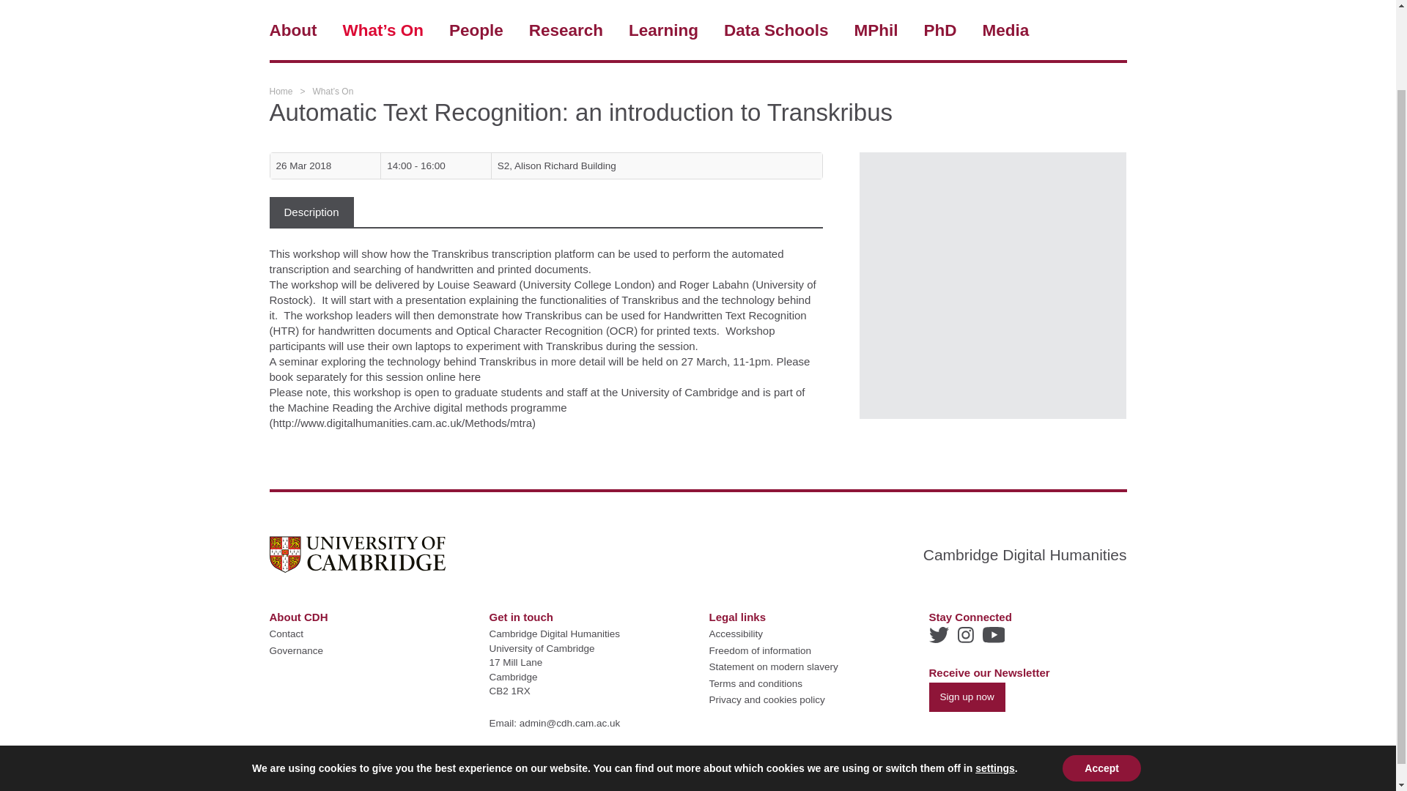 This screenshot has height=791, width=1407. Describe the element at coordinates (476, 31) in the screenshot. I see `People` at that location.